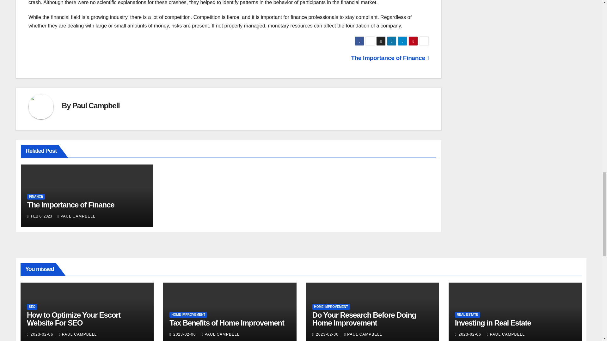  Describe the element at coordinates (96, 105) in the screenshot. I see `Paul Campbell` at that location.